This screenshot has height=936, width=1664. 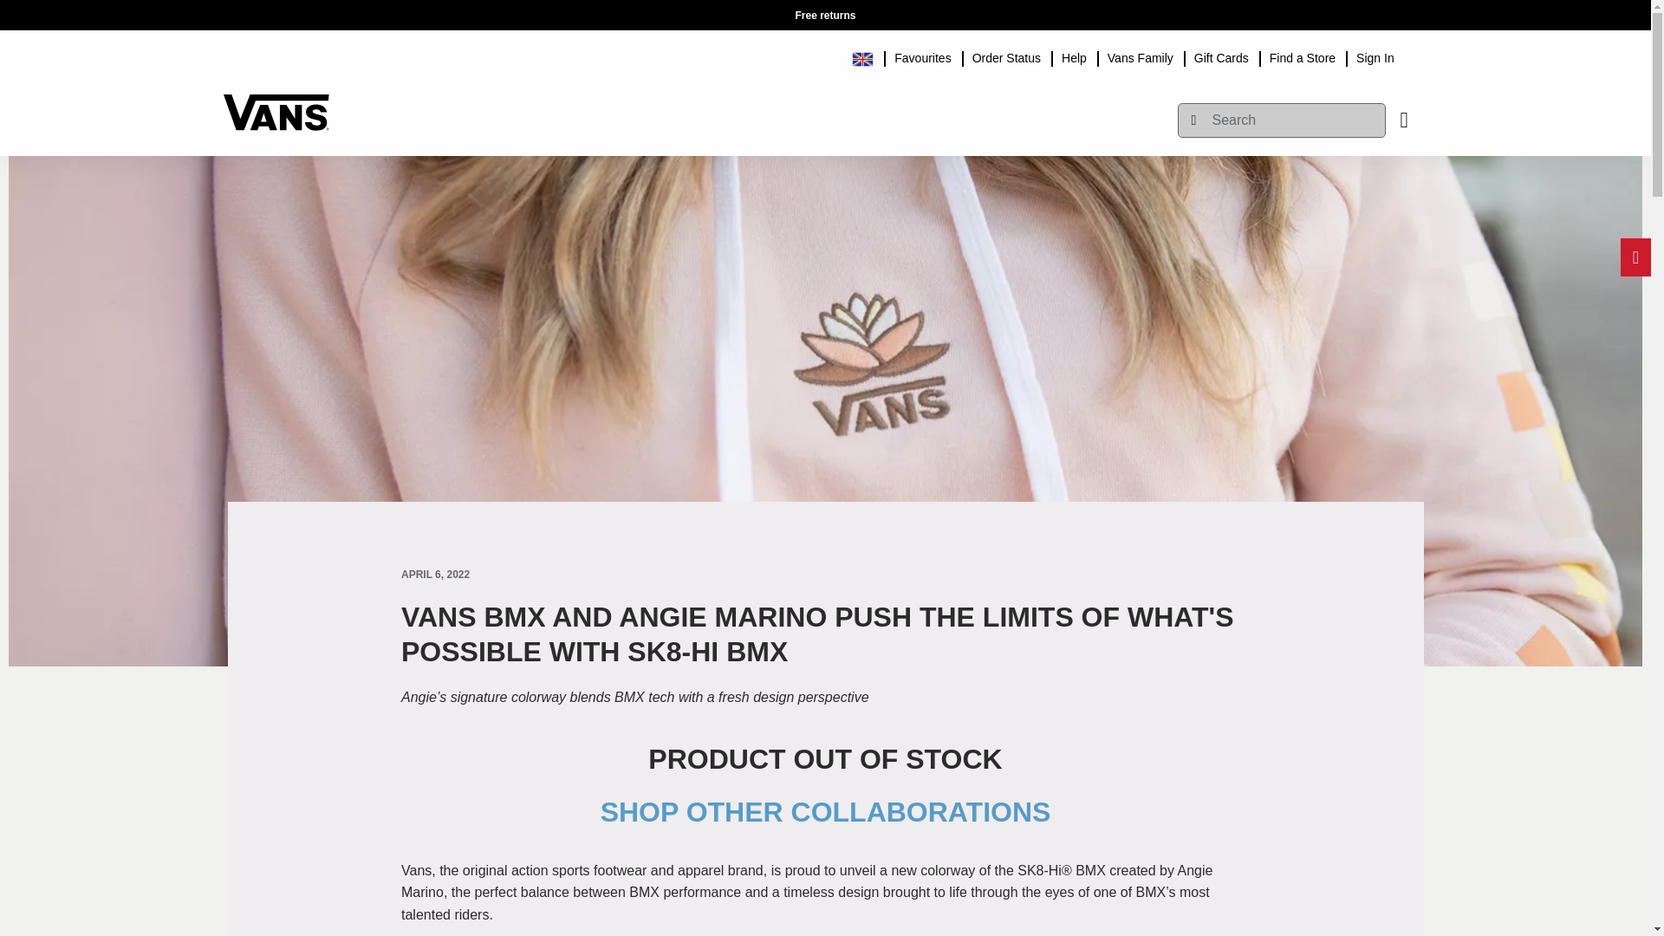 I want to click on Find a Store, so click(x=1303, y=55).